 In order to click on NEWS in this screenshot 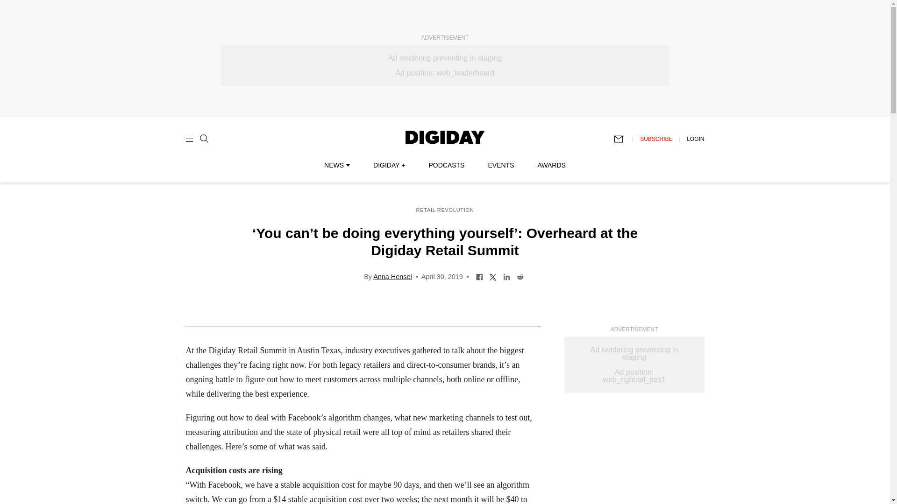, I will do `click(336, 165)`.